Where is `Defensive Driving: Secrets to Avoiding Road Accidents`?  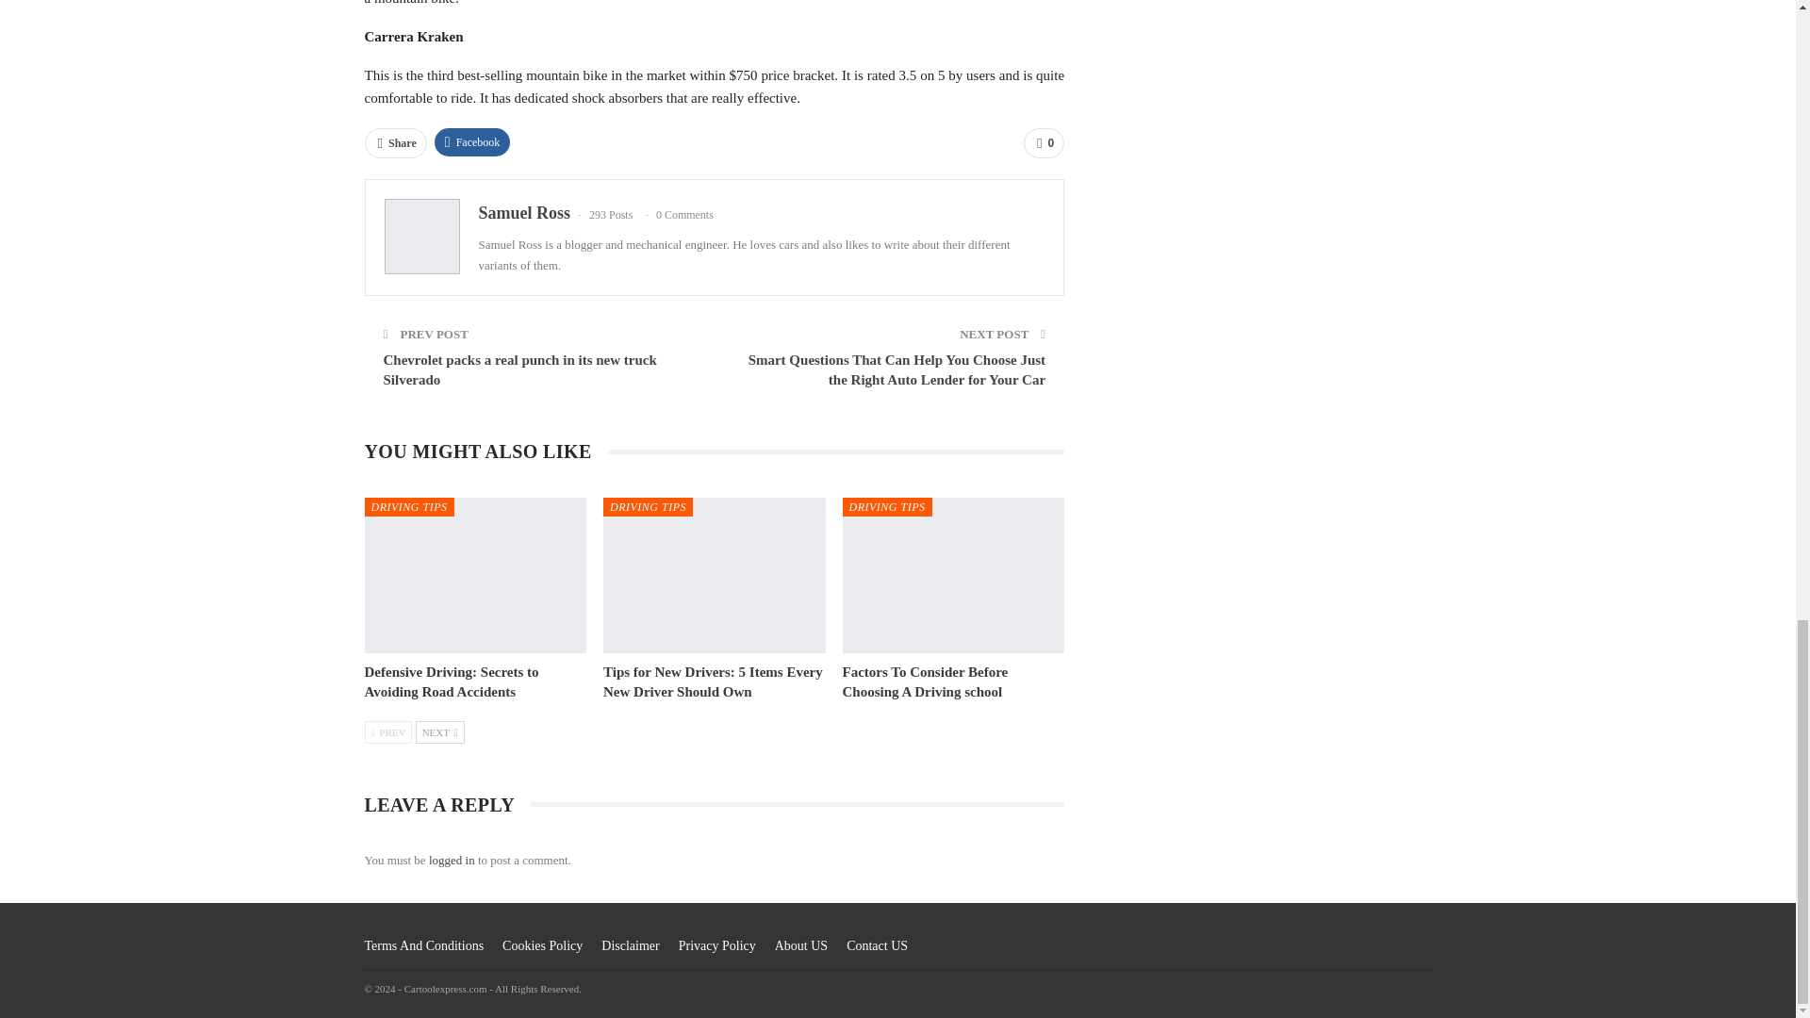
Defensive Driving: Secrets to Avoiding Road Accidents is located at coordinates (475, 575).